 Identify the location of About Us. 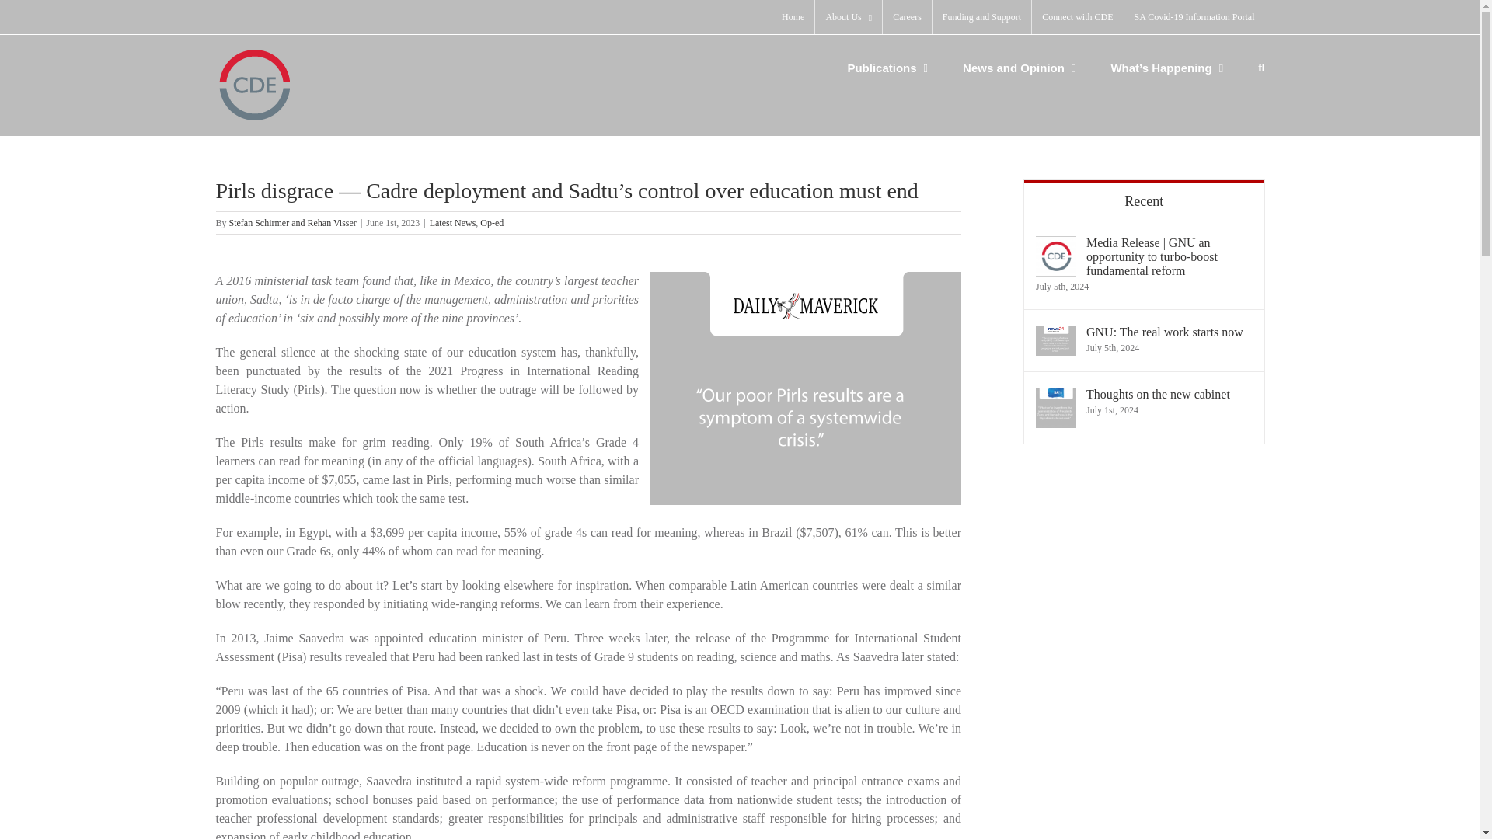
(848, 17).